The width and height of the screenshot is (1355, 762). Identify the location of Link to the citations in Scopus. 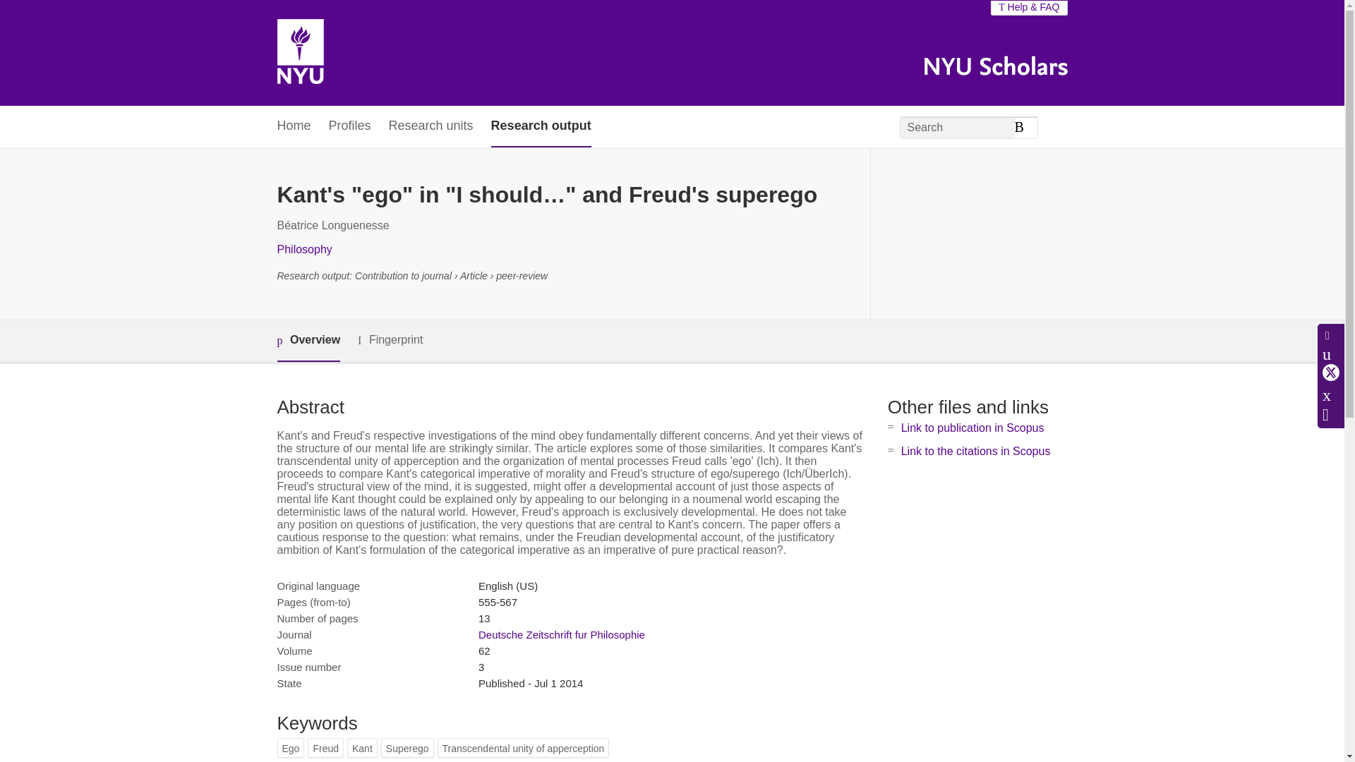
(975, 451).